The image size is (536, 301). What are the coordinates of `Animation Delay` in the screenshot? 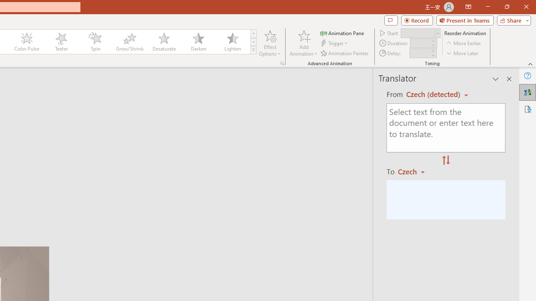 It's located at (420, 53).